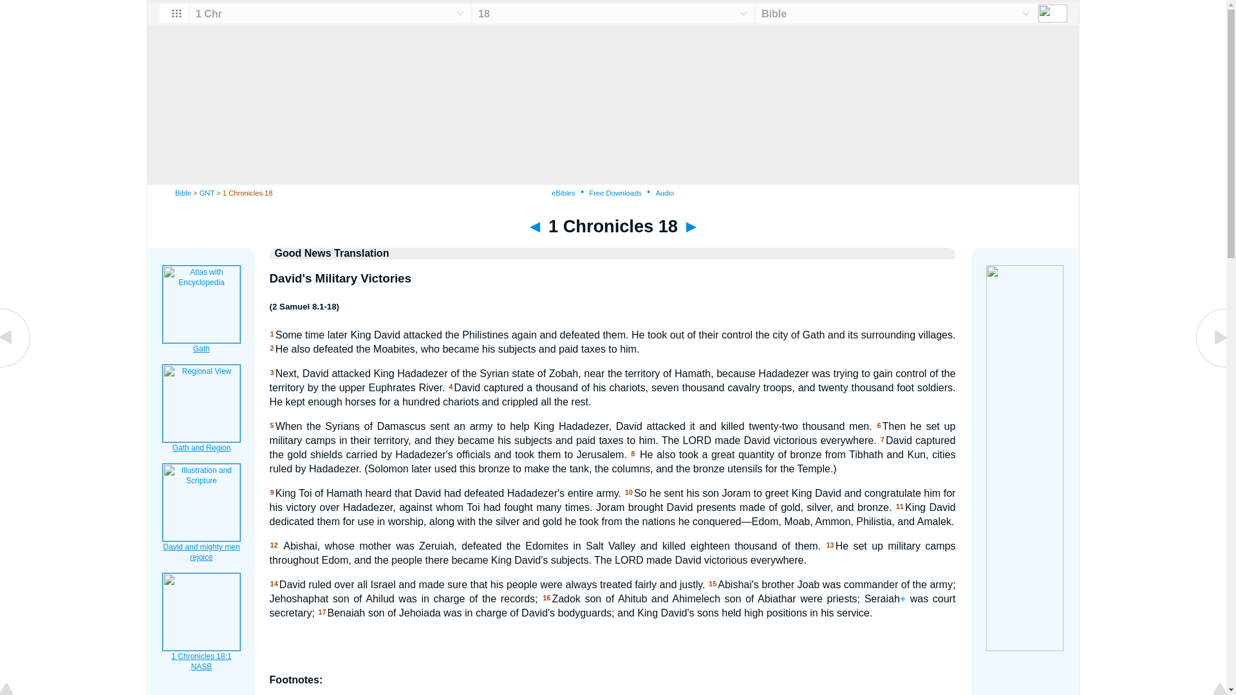  I want to click on 1 Chronicles 17, so click(15, 366).